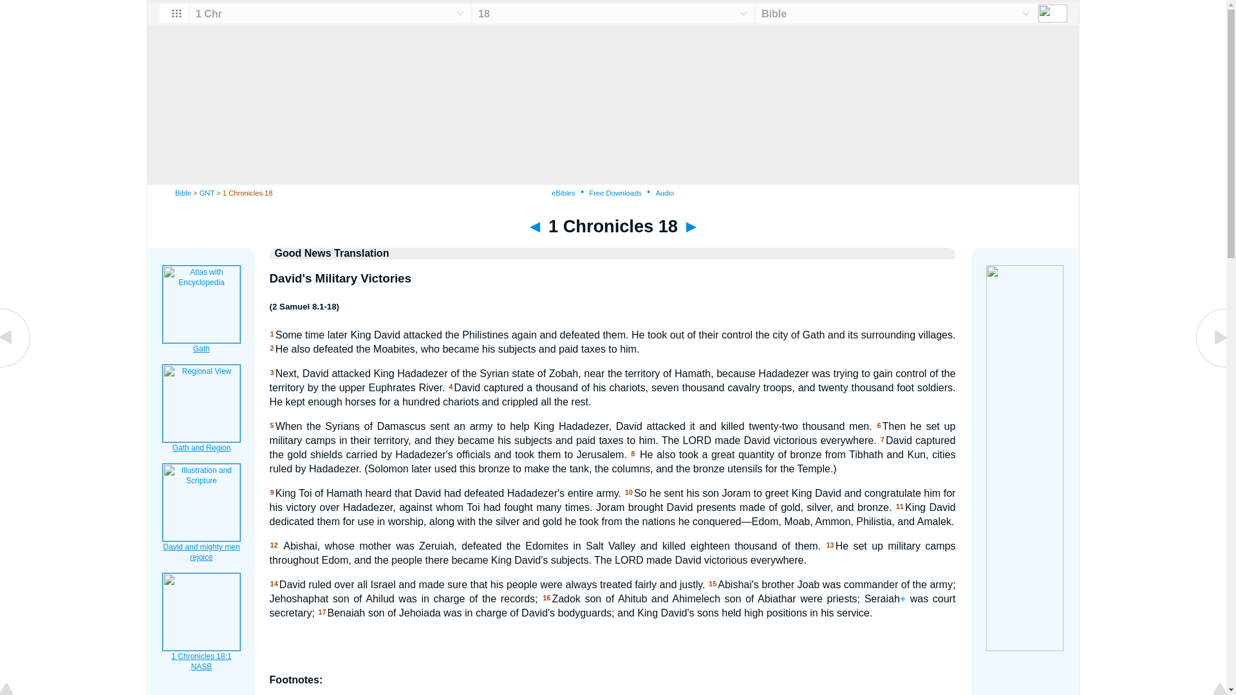  I want to click on 1 Chronicles 17, so click(15, 366).